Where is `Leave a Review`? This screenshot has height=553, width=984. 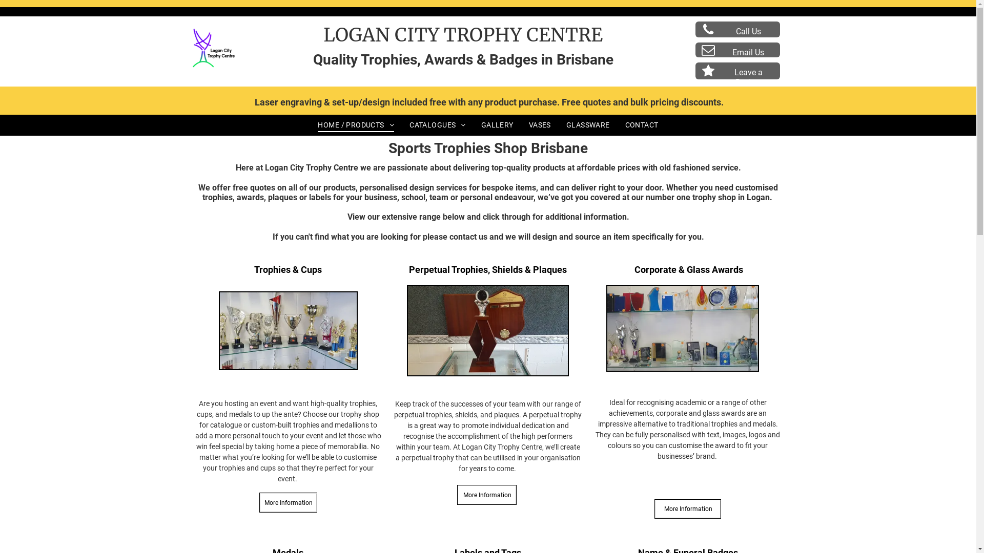 Leave a Review is located at coordinates (738, 71).